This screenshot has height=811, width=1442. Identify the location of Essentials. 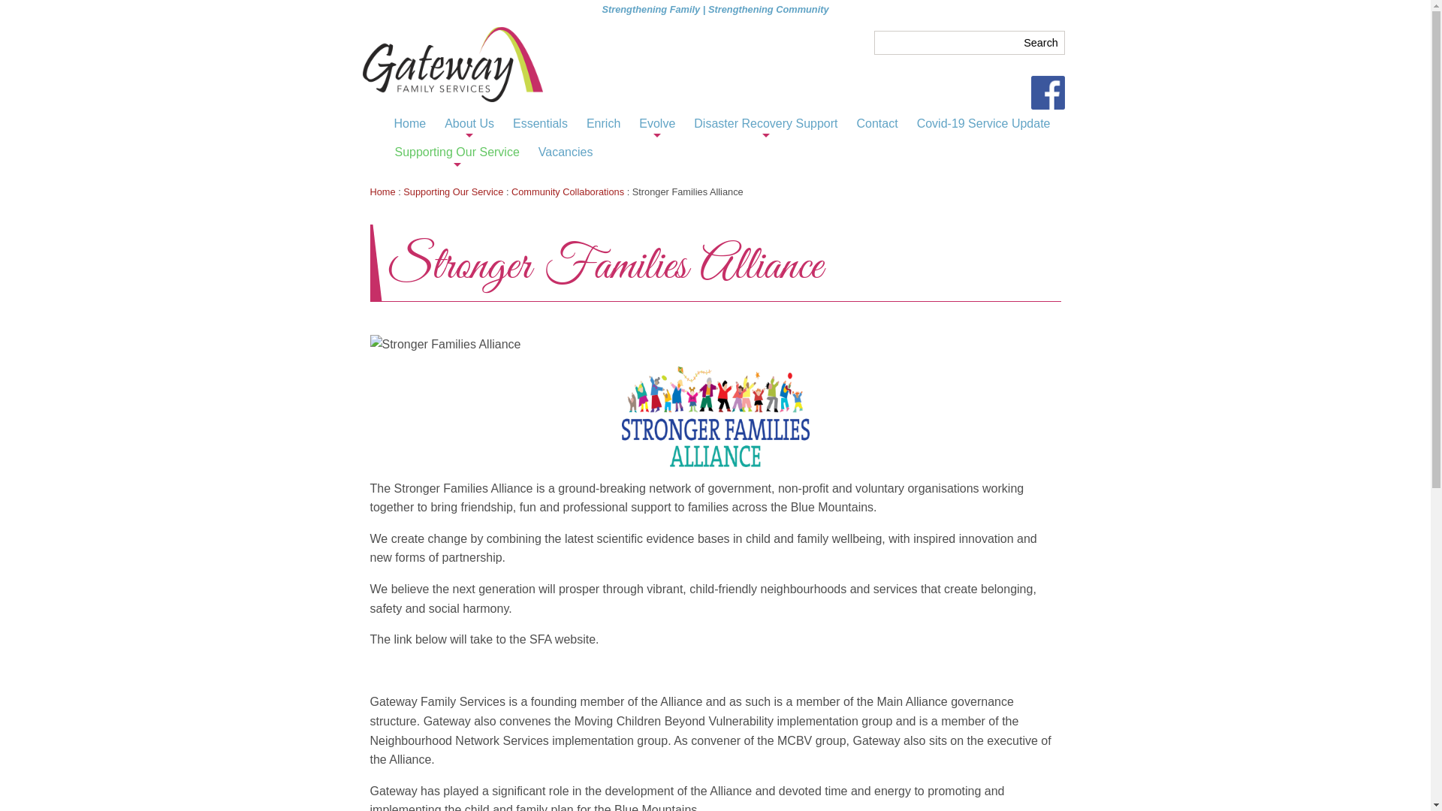
(541, 125).